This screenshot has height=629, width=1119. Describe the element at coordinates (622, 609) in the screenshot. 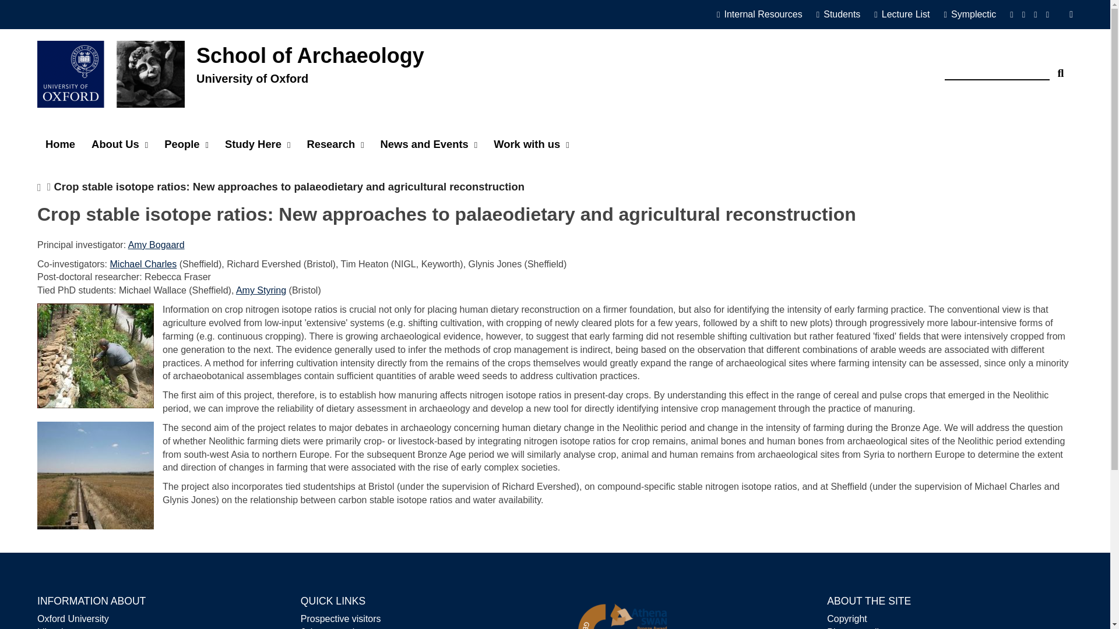

I see `Advance he membership logo standalone as bronze colour` at that location.